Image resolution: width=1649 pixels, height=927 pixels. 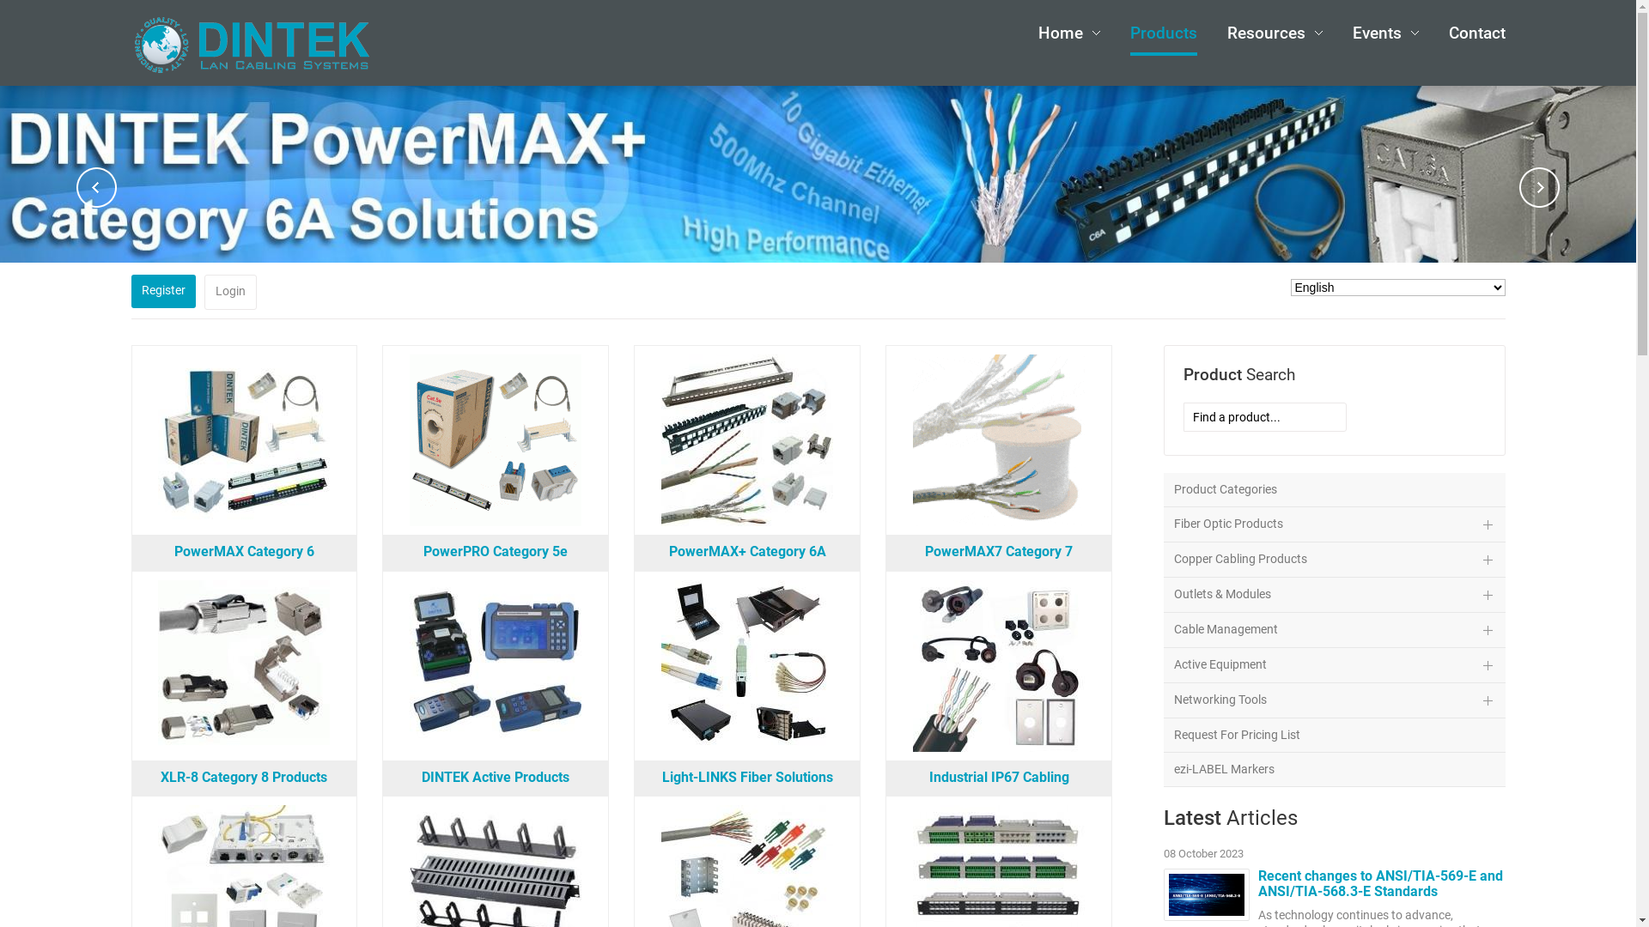 I want to click on Fiber Optic Connectors - Single or Multimode Patch Cables, so click(x=747, y=591).